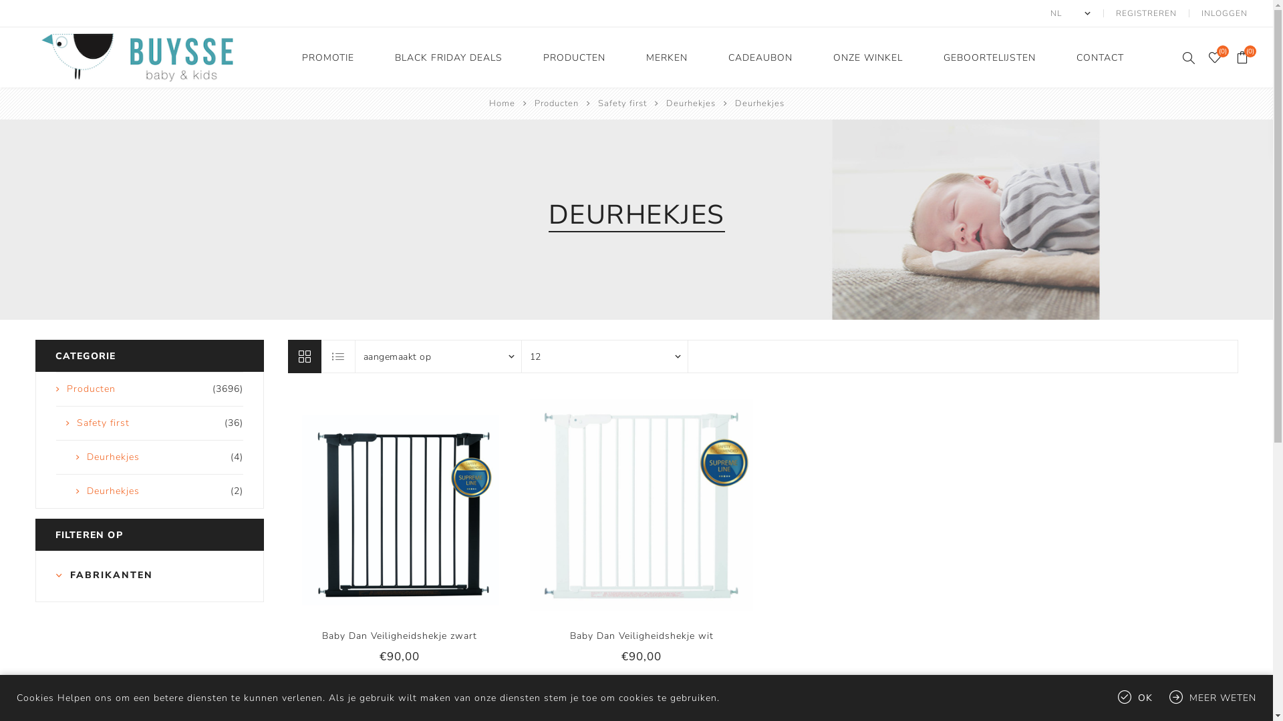 The image size is (1283, 721). What do you see at coordinates (641, 505) in the screenshot?
I see `Toon details van Baby Dan Veiligheidshekje wit` at bounding box center [641, 505].